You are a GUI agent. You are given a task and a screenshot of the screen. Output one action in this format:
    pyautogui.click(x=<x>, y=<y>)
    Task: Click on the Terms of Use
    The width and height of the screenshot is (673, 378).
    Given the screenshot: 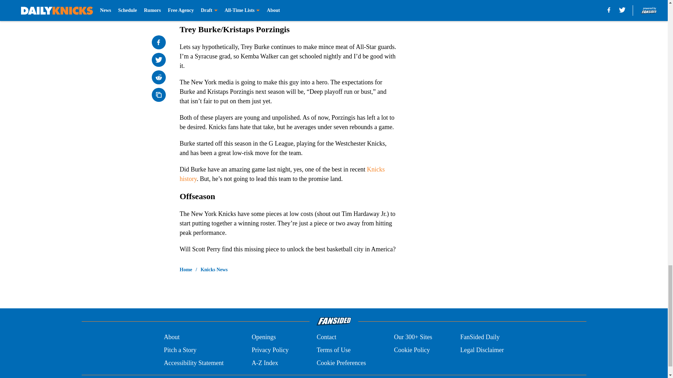 What is the action you would take?
    pyautogui.click(x=333, y=350)
    